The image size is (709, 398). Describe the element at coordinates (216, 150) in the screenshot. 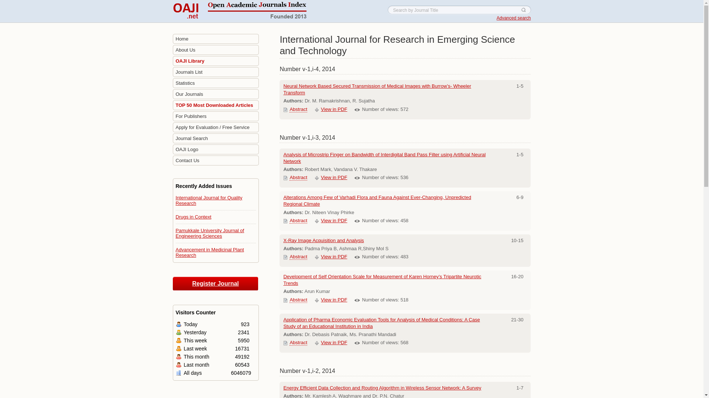

I see `OAJI Logo` at that location.